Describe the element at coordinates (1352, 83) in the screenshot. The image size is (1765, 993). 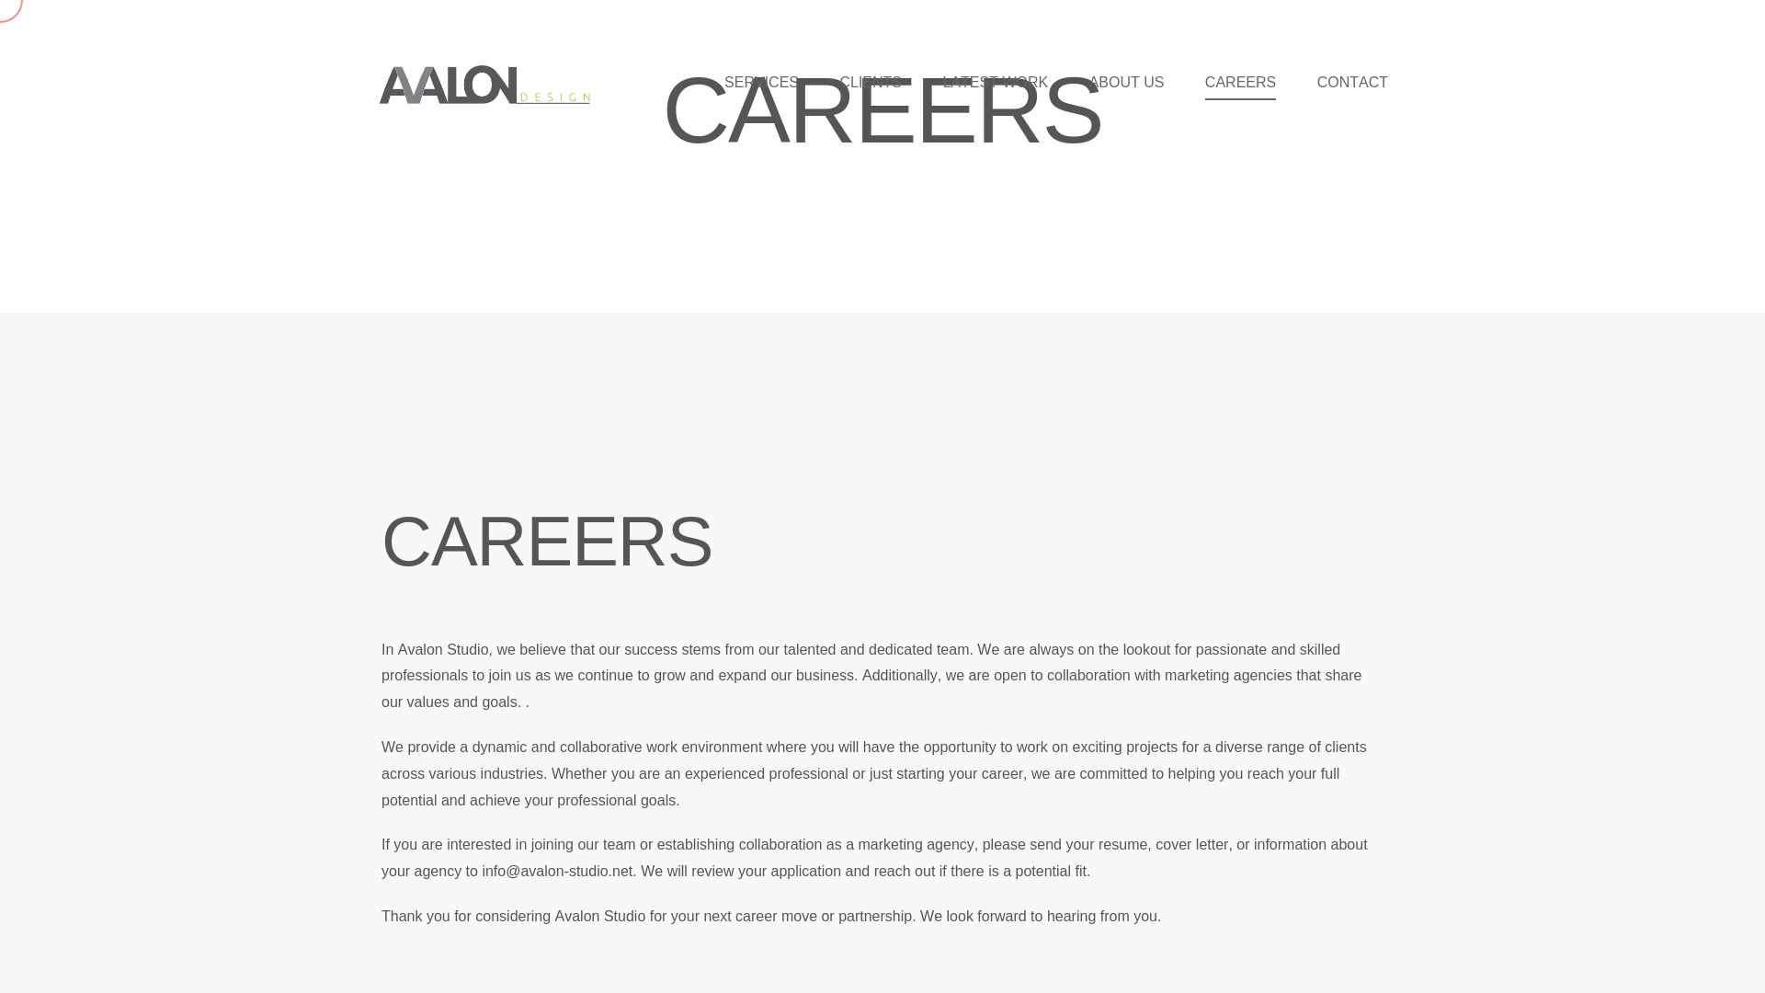
I see `CONTACT` at that location.